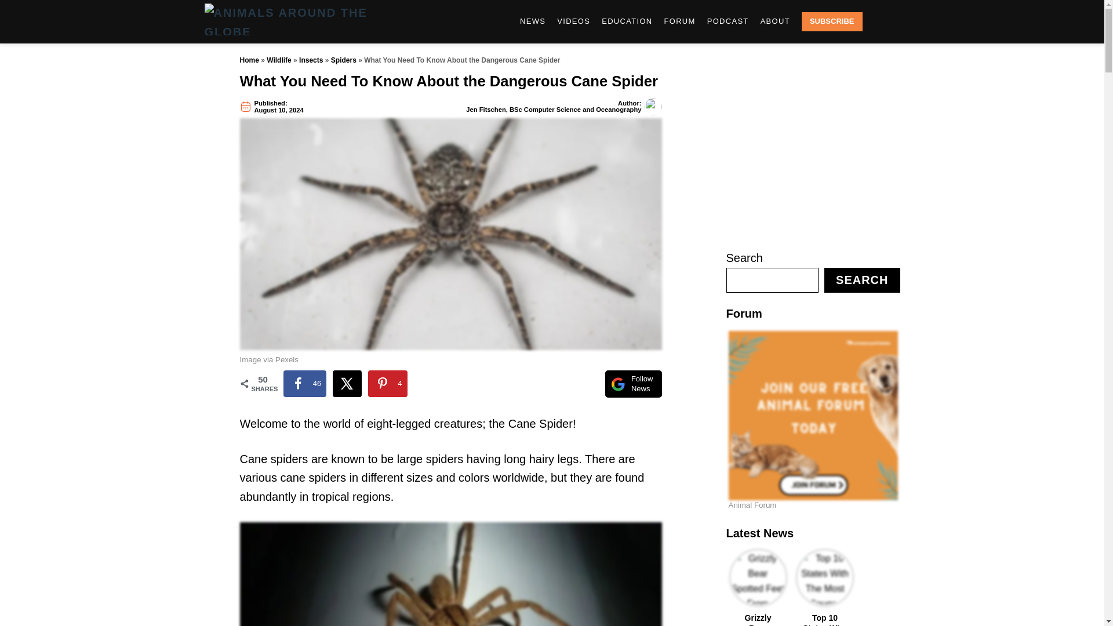  Describe the element at coordinates (882, 22) in the screenshot. I see `SEARCH` at that location.